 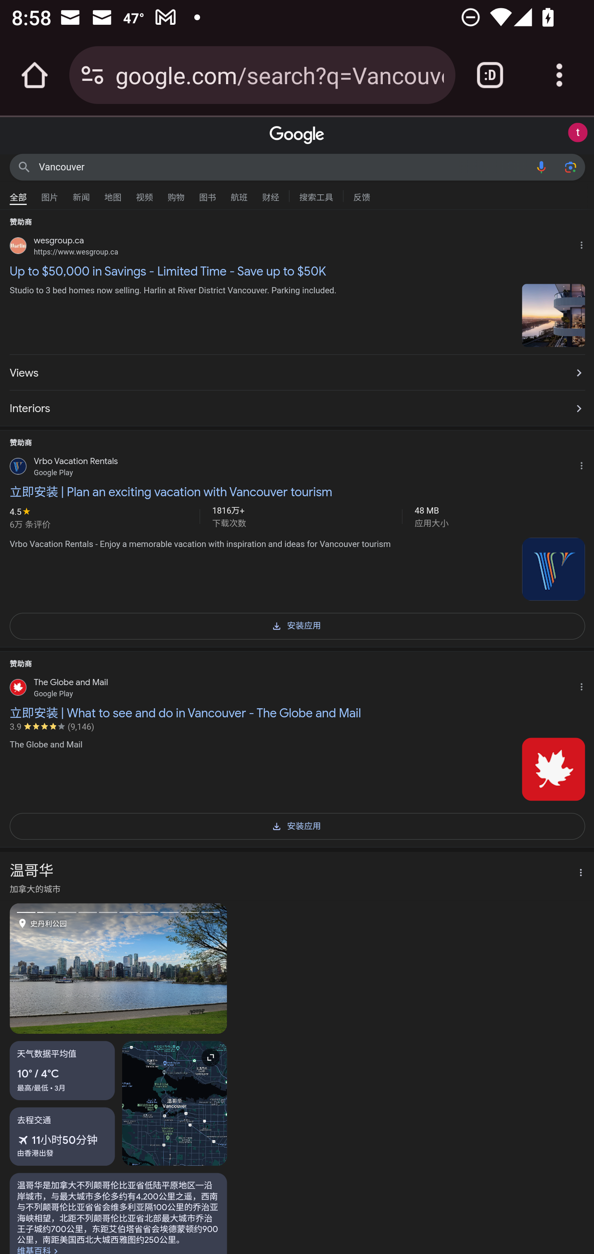 I want to click on 天气数据平均值 10° / 4°C 最高/最低 • 3月, so click(x=62, y=1071).